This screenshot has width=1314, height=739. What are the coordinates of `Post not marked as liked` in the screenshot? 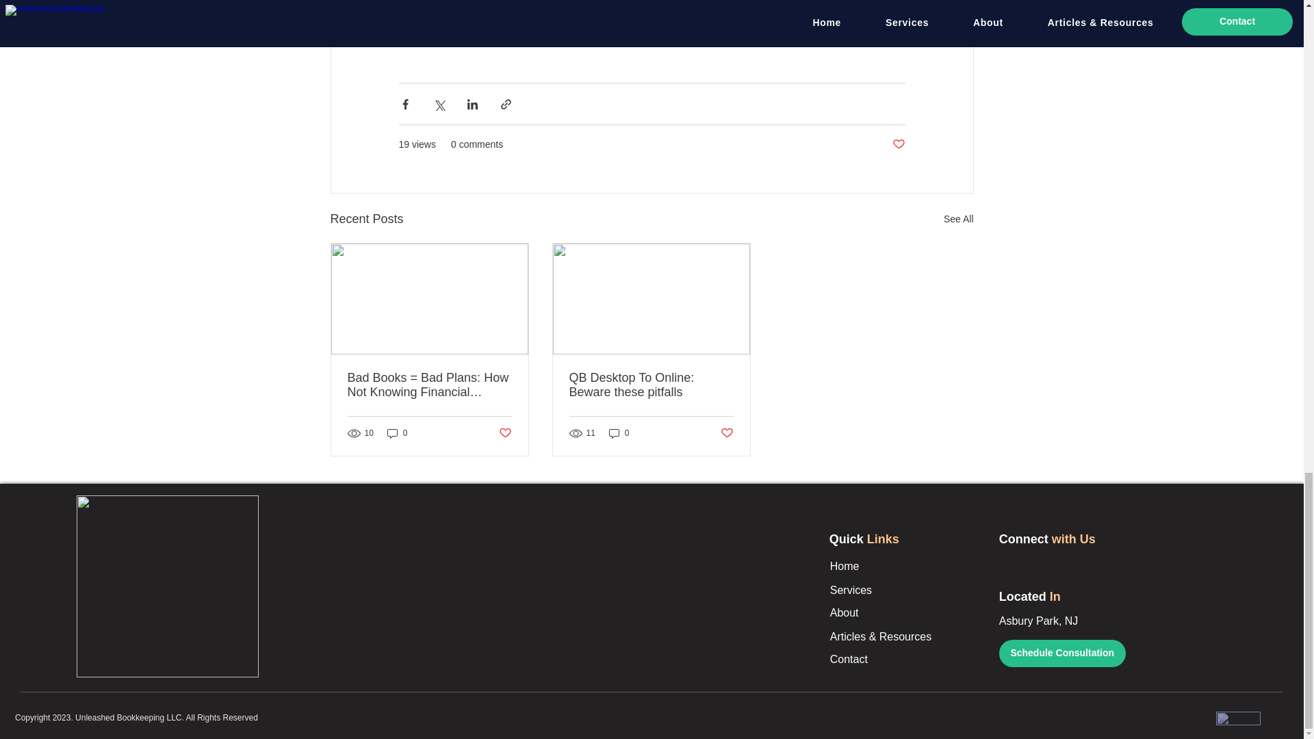 It's located at (504, 433).